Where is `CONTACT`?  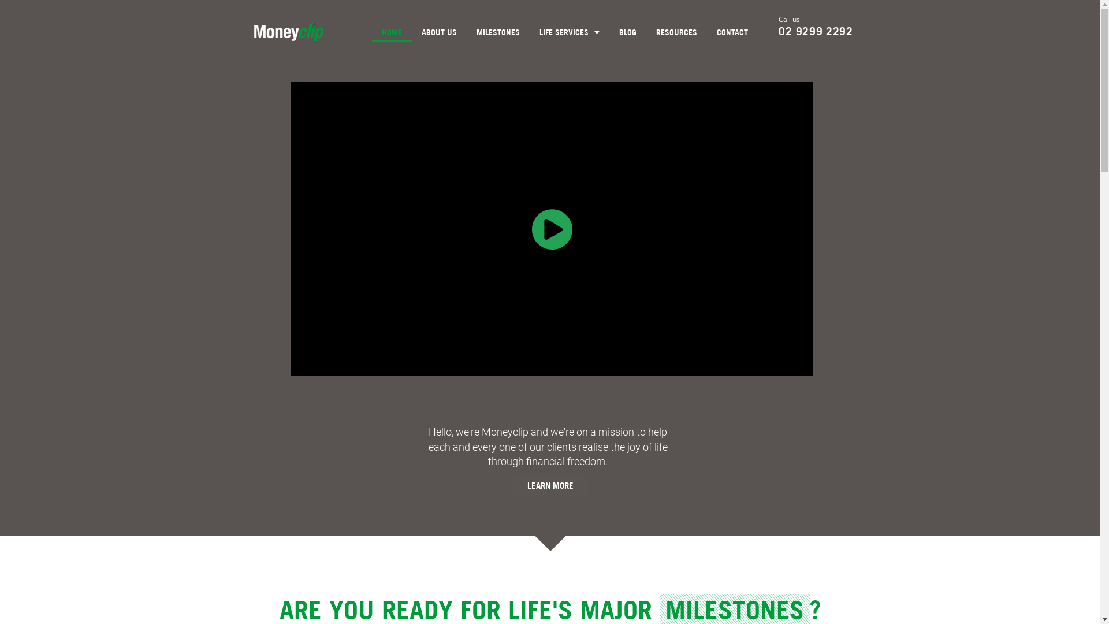 CONTACT is located at coordinates (732, 32).